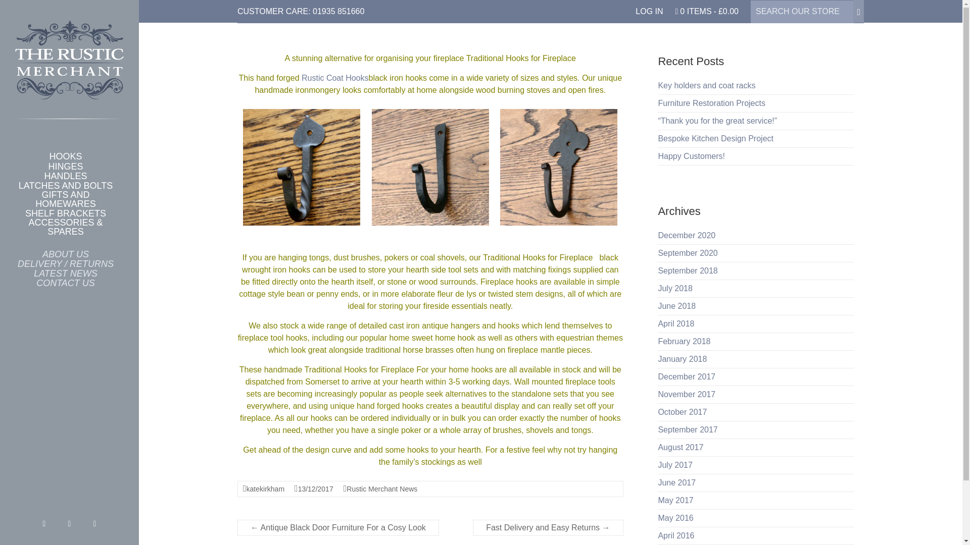 The width and height of the screenshot is (970, 545). What do you see at coordinates (687, 252) in the screenshot?
I see `September 2020` at bounding box center [687, 252].